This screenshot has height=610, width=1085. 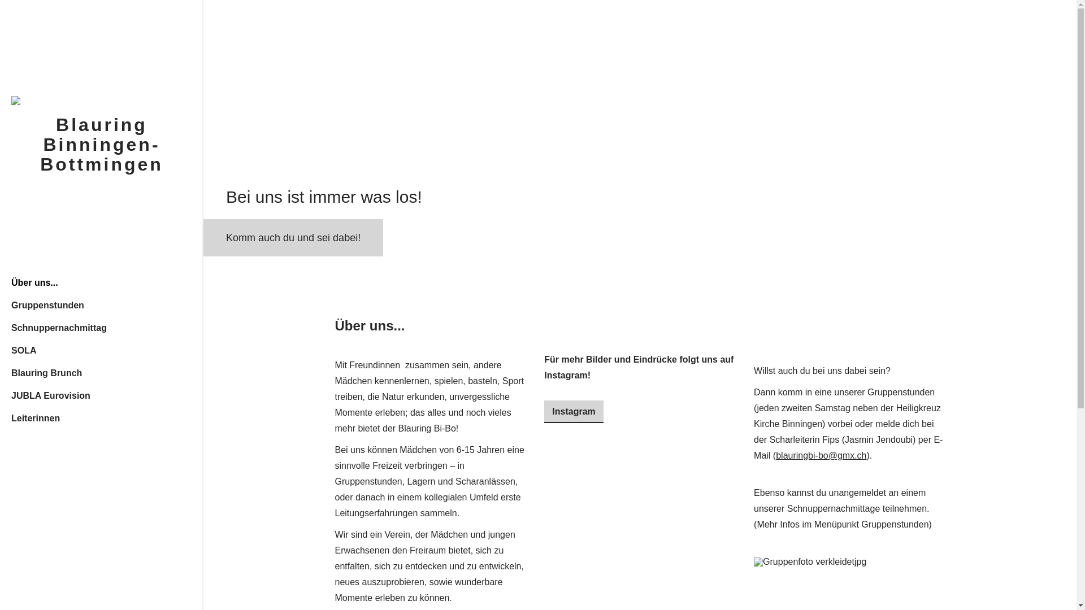 I want to click on Instagram, so click(x=574, y=412).